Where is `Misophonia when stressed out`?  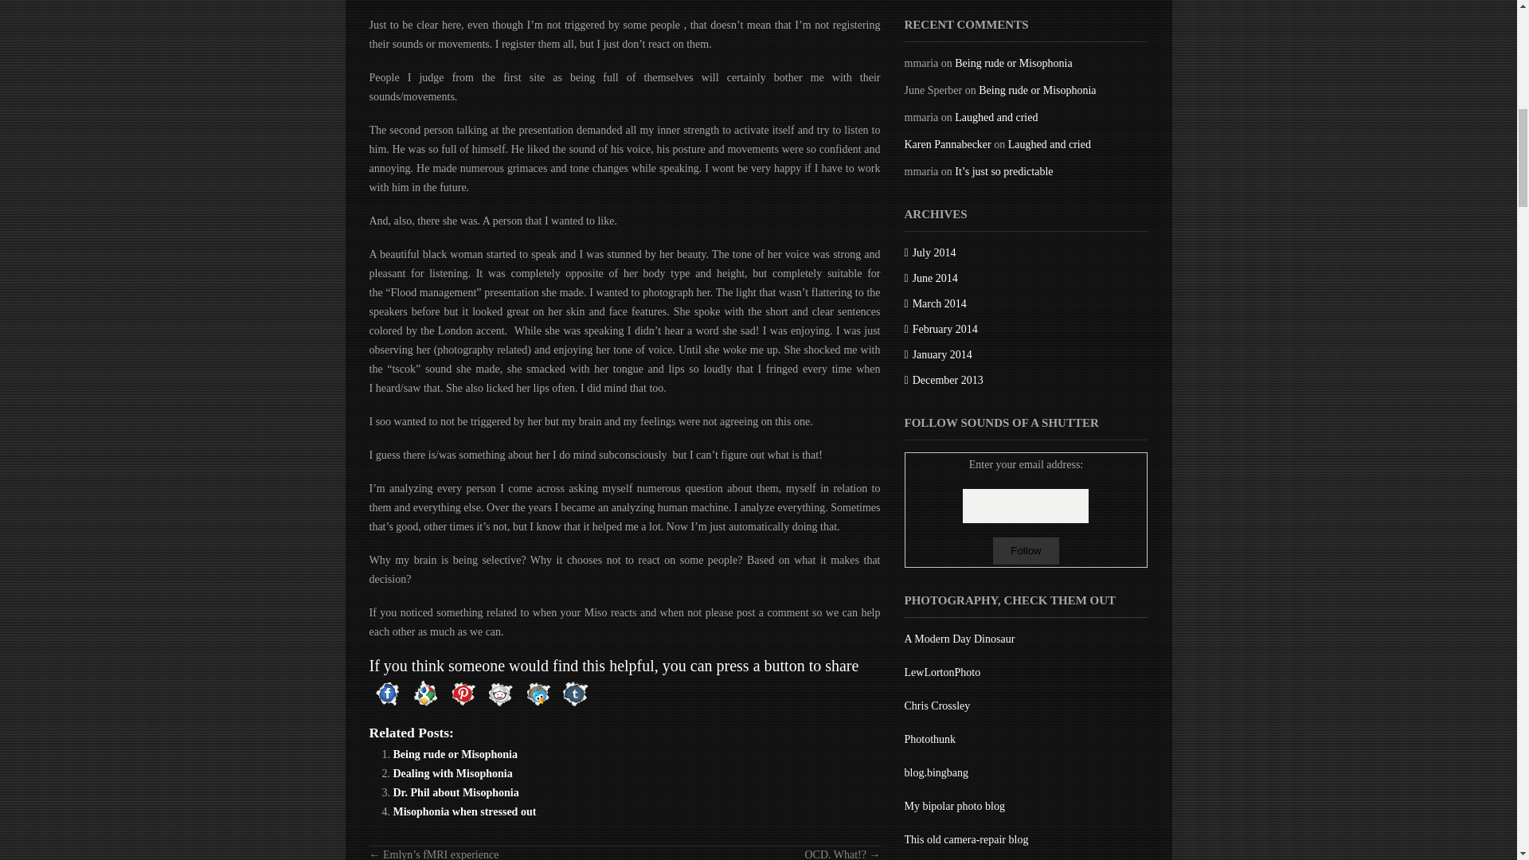
Misophonia when stressed out is located at coordinates (464, 811).